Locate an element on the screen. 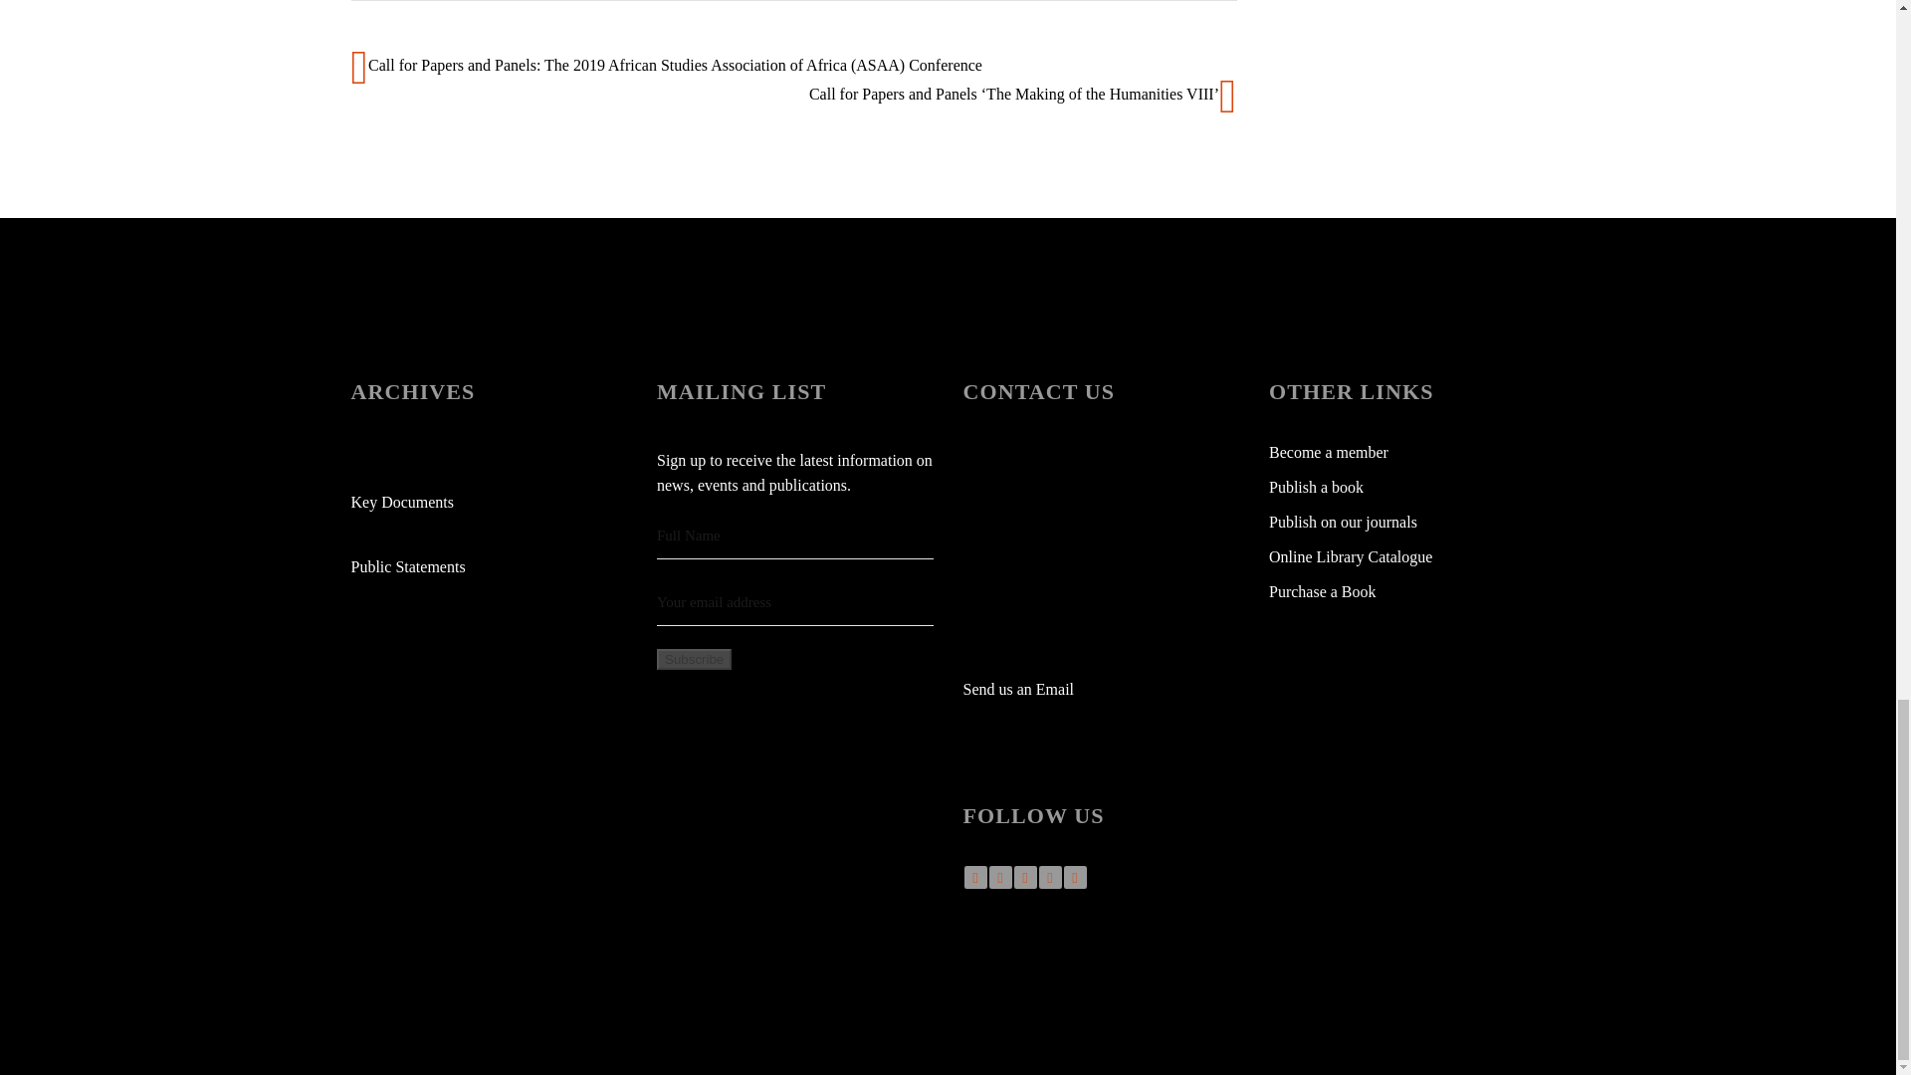  YouTube is located at coordinates (1023, 878).